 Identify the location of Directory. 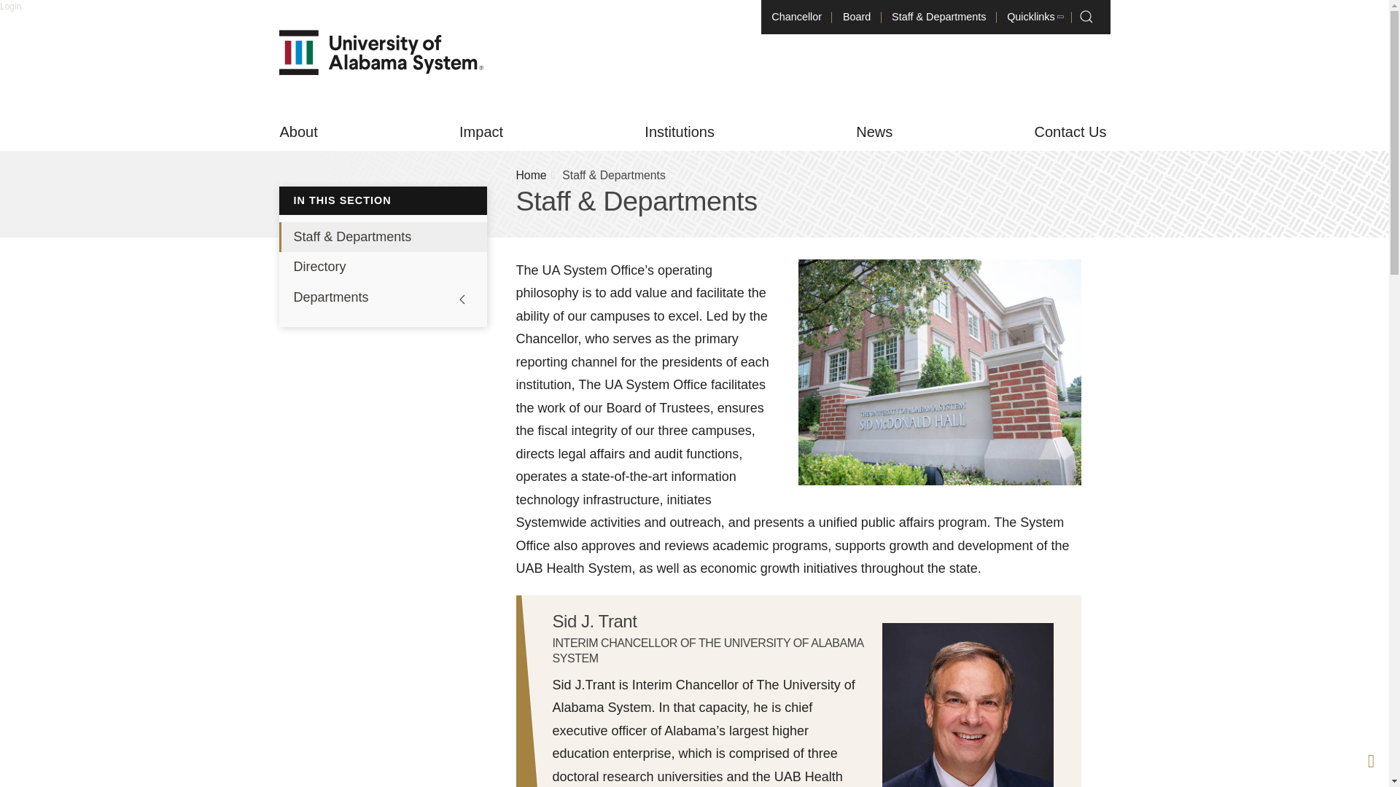
(382, 267).